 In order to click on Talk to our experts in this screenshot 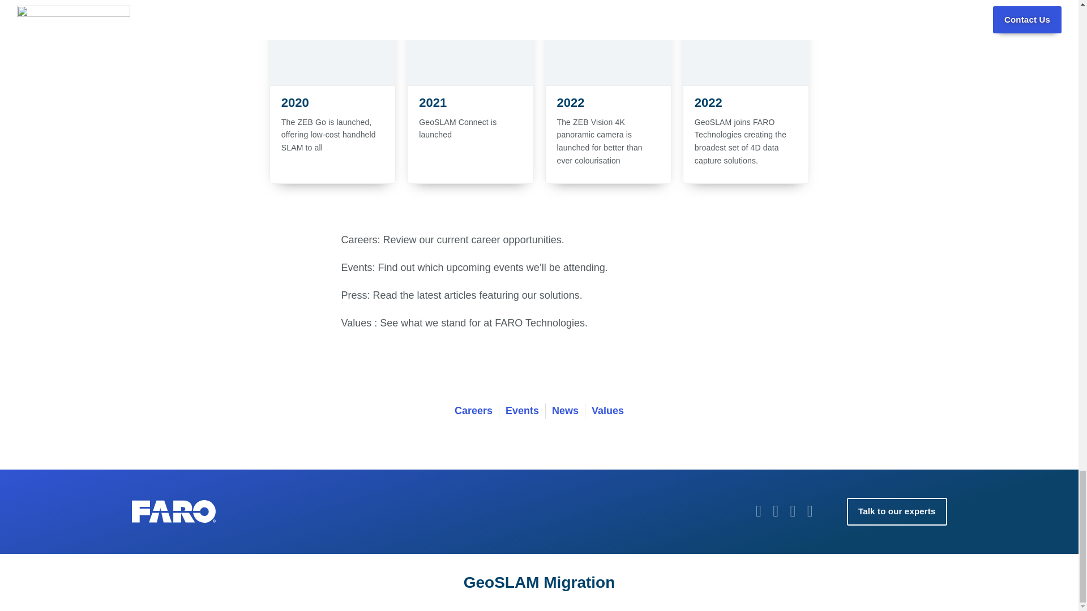, I will do `click(897, 511)`.